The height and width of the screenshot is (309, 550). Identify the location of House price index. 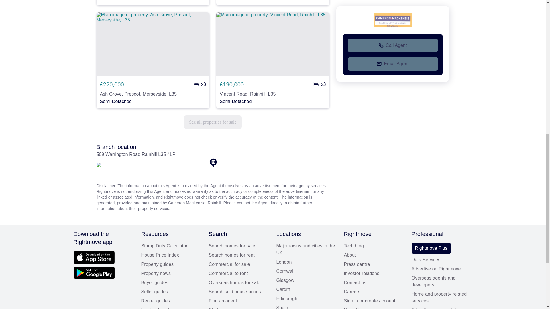
(171, 255).